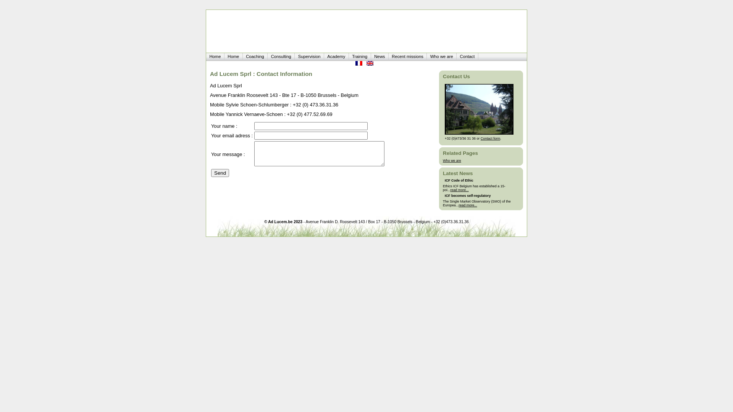 This screenshot has height=412, width=733. Describe the element at coordinates (442, 56) in the screenshot. I see `Who we are` at that location.